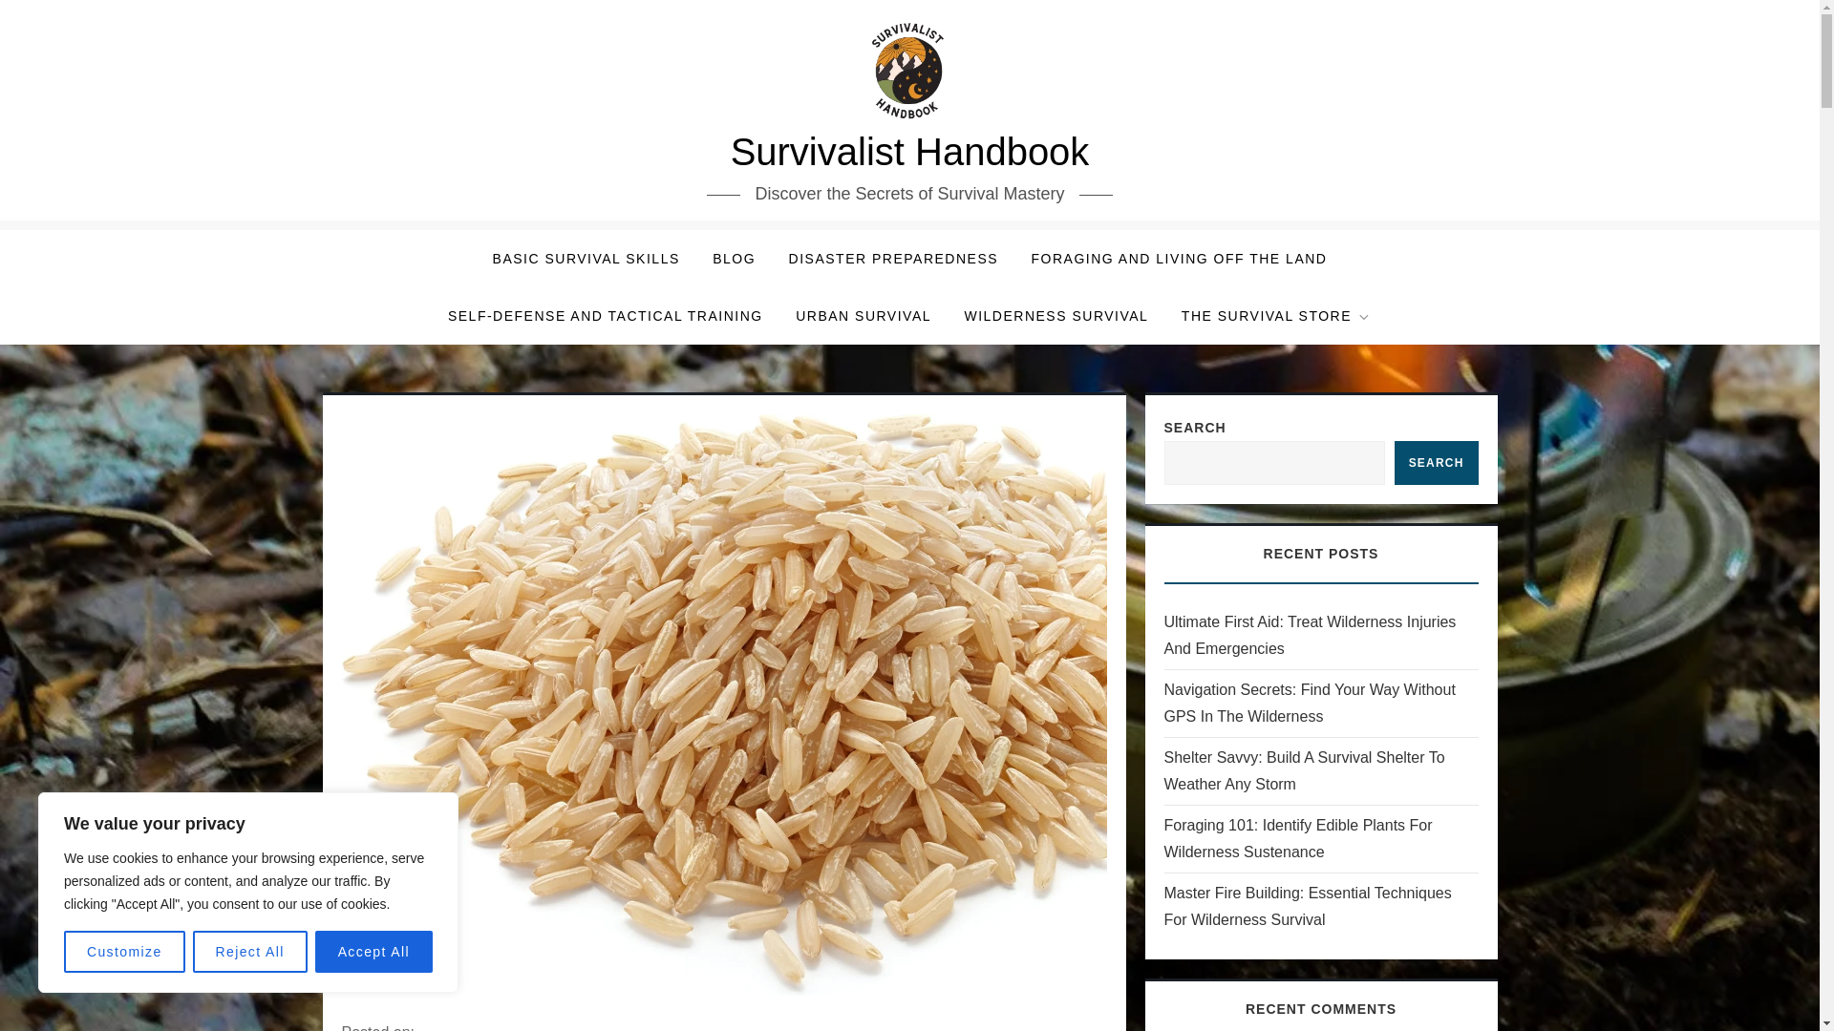 The width and height of the screenshot is (1834, 1031). What do you see at coordinates (586, 258) in the screenshot?
I see `BASIC SURVIVAL SKILLS` at bounding box center [586, 258].